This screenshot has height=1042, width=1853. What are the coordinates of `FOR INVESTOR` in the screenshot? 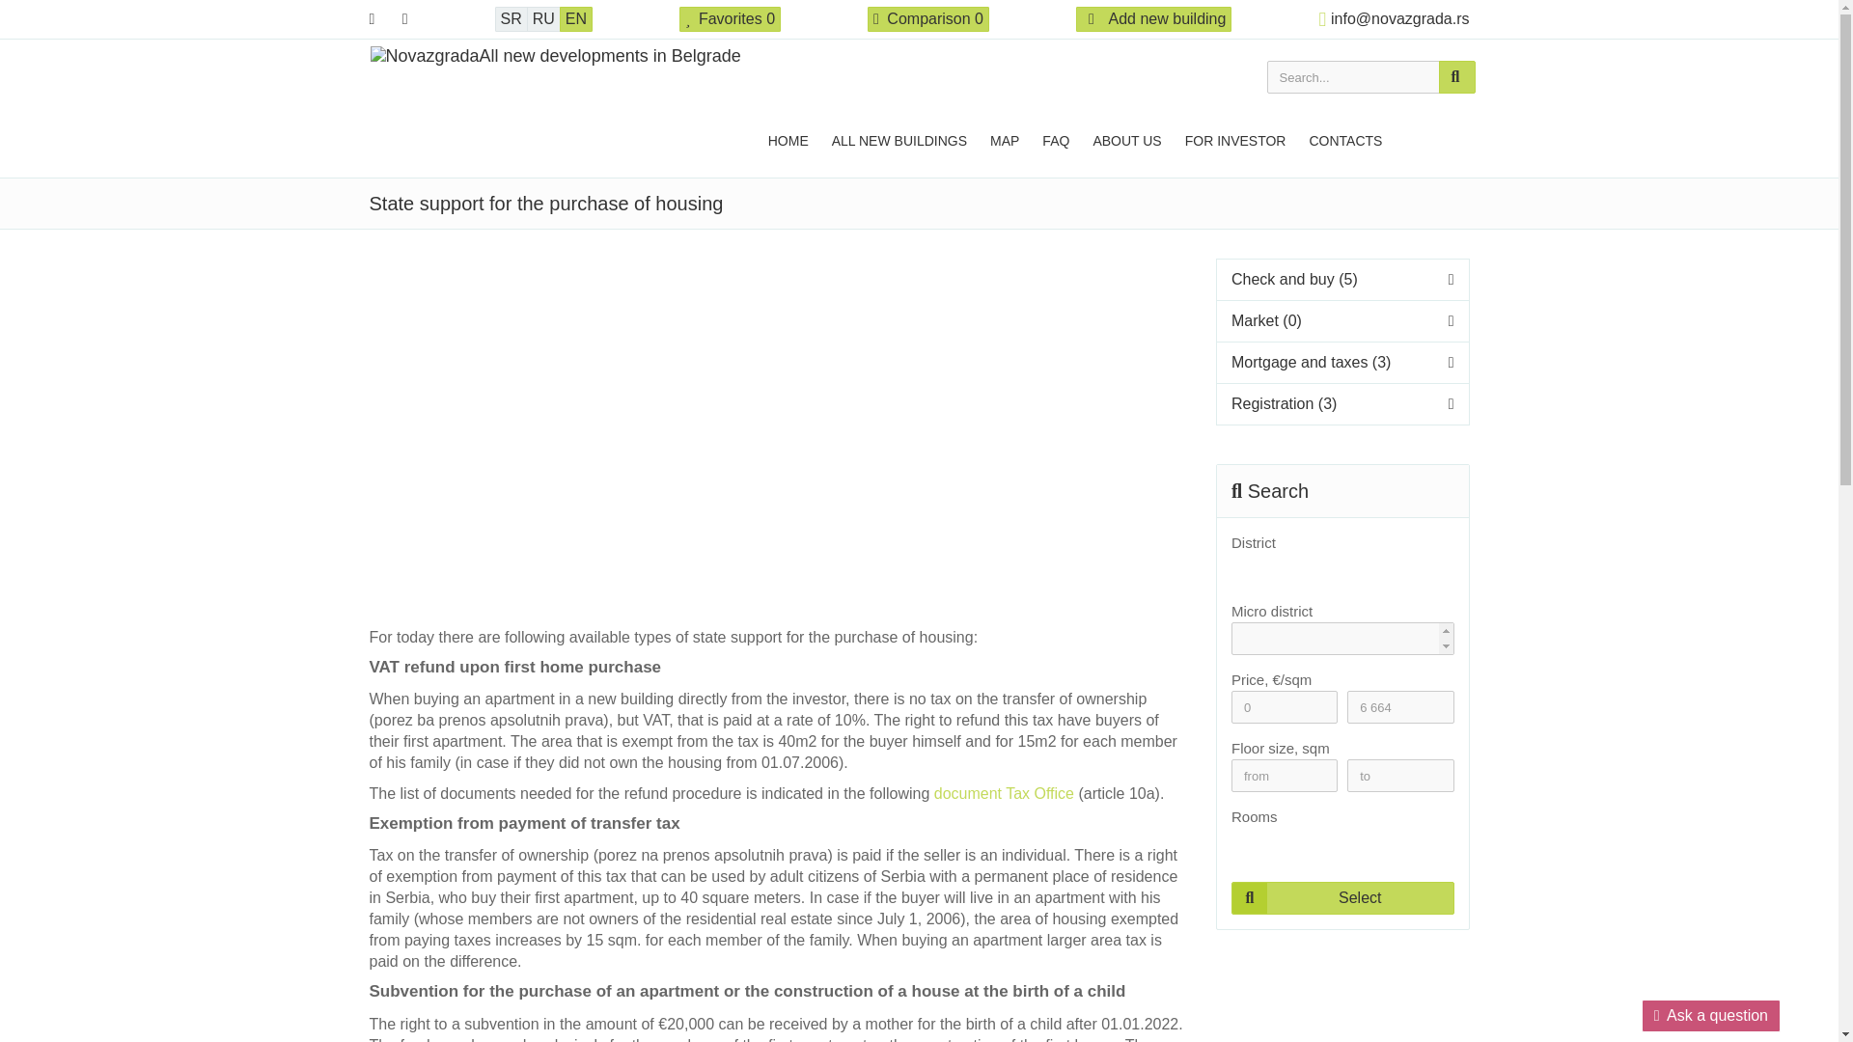 It's located at (1235, 139).